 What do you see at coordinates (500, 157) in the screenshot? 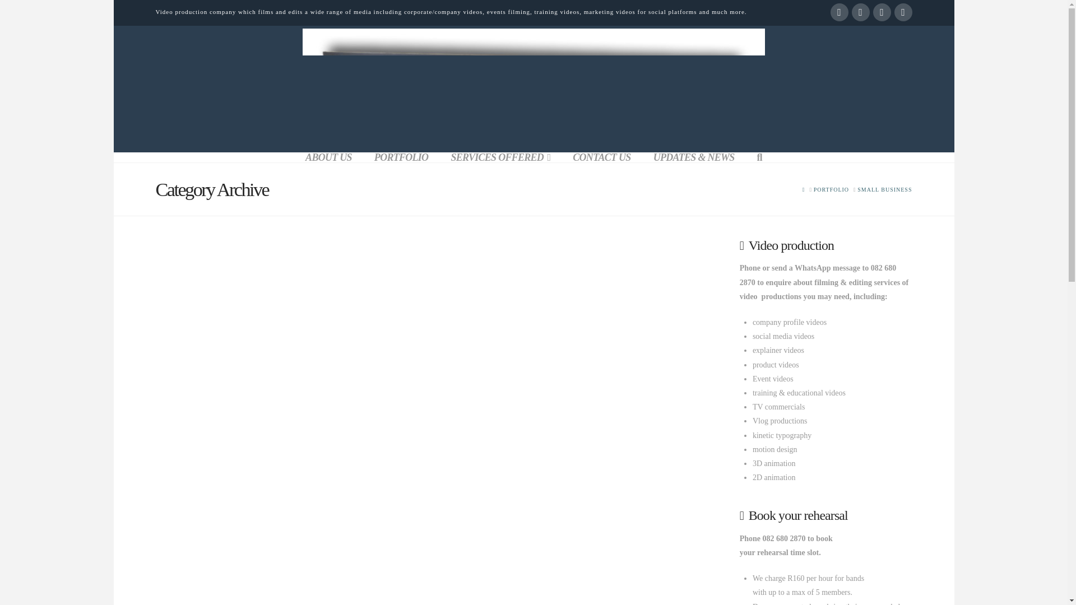
I see `SERVICES OFFERED` at bounding box center [500, 157].